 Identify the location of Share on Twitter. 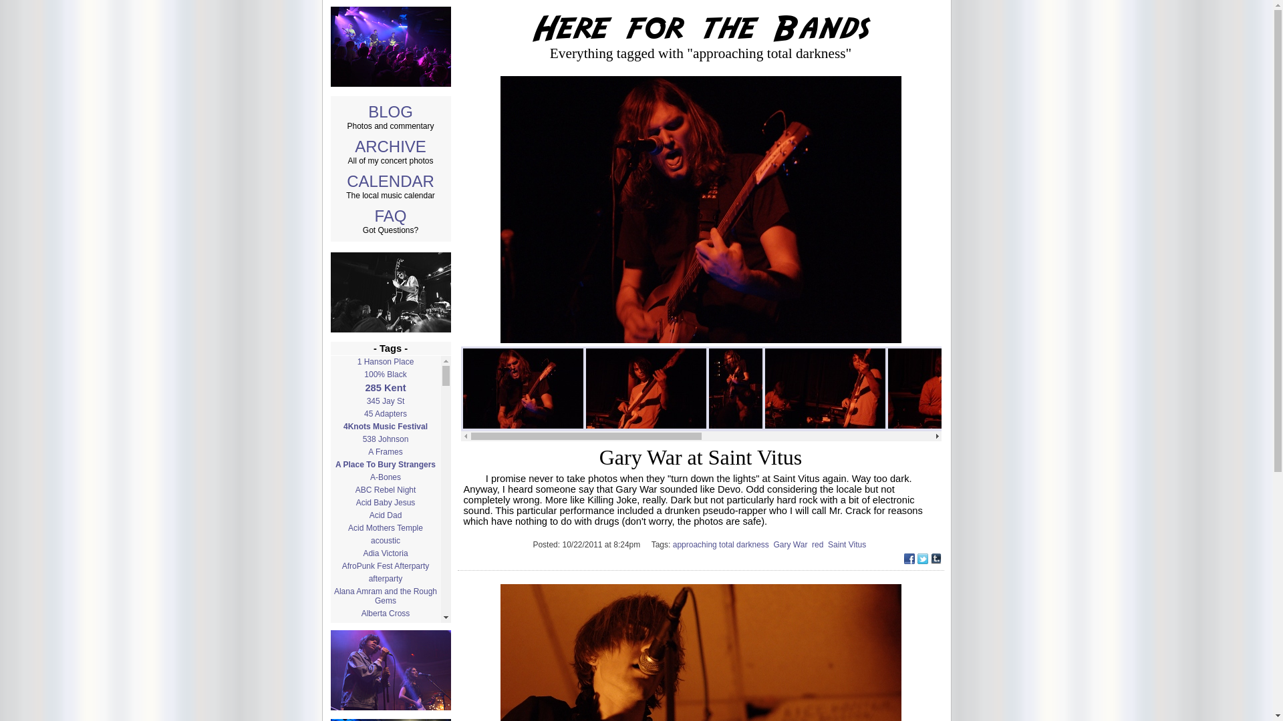
(922, 559).